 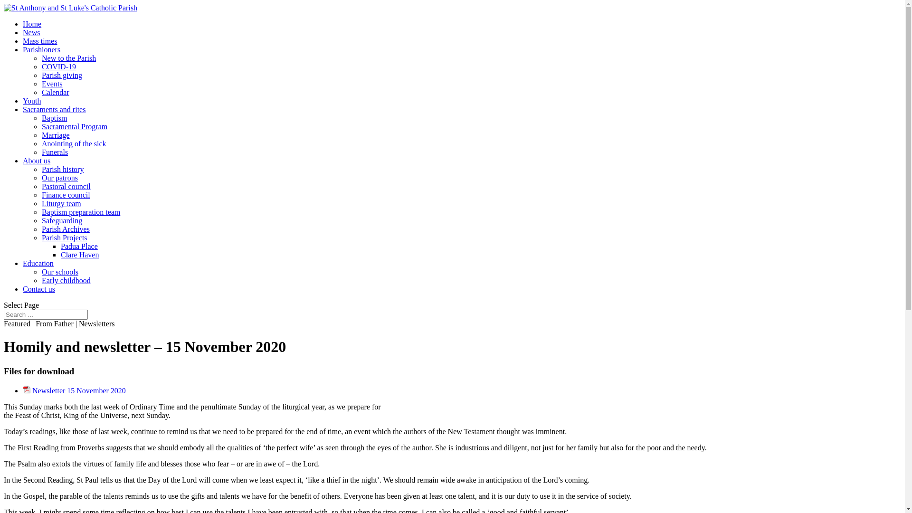 What do you see at coordinates (62, 203) in the screenshot?
I see `Liturgy team` at bounding box center [62, 203].